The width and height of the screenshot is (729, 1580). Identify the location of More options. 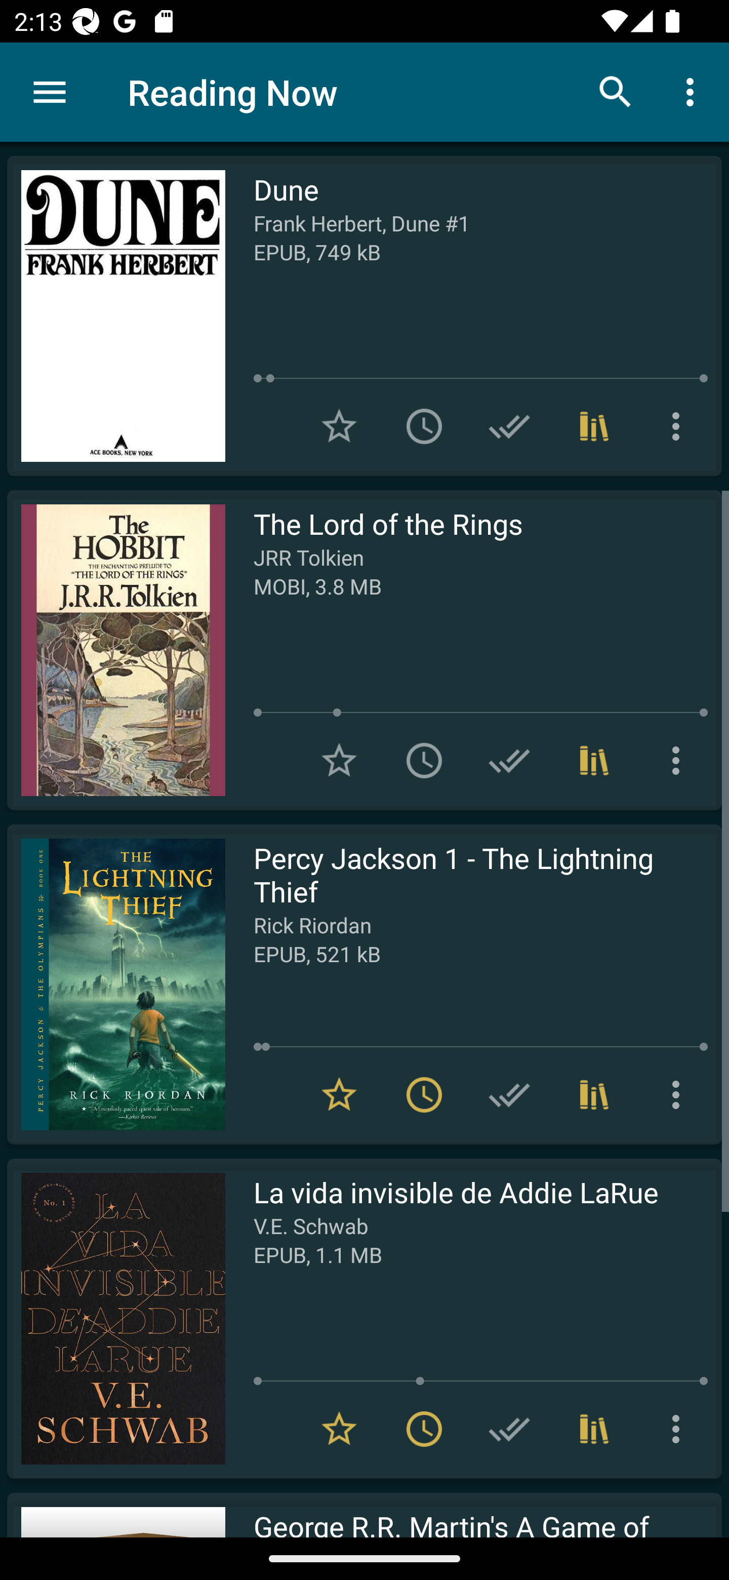
(679, 760).